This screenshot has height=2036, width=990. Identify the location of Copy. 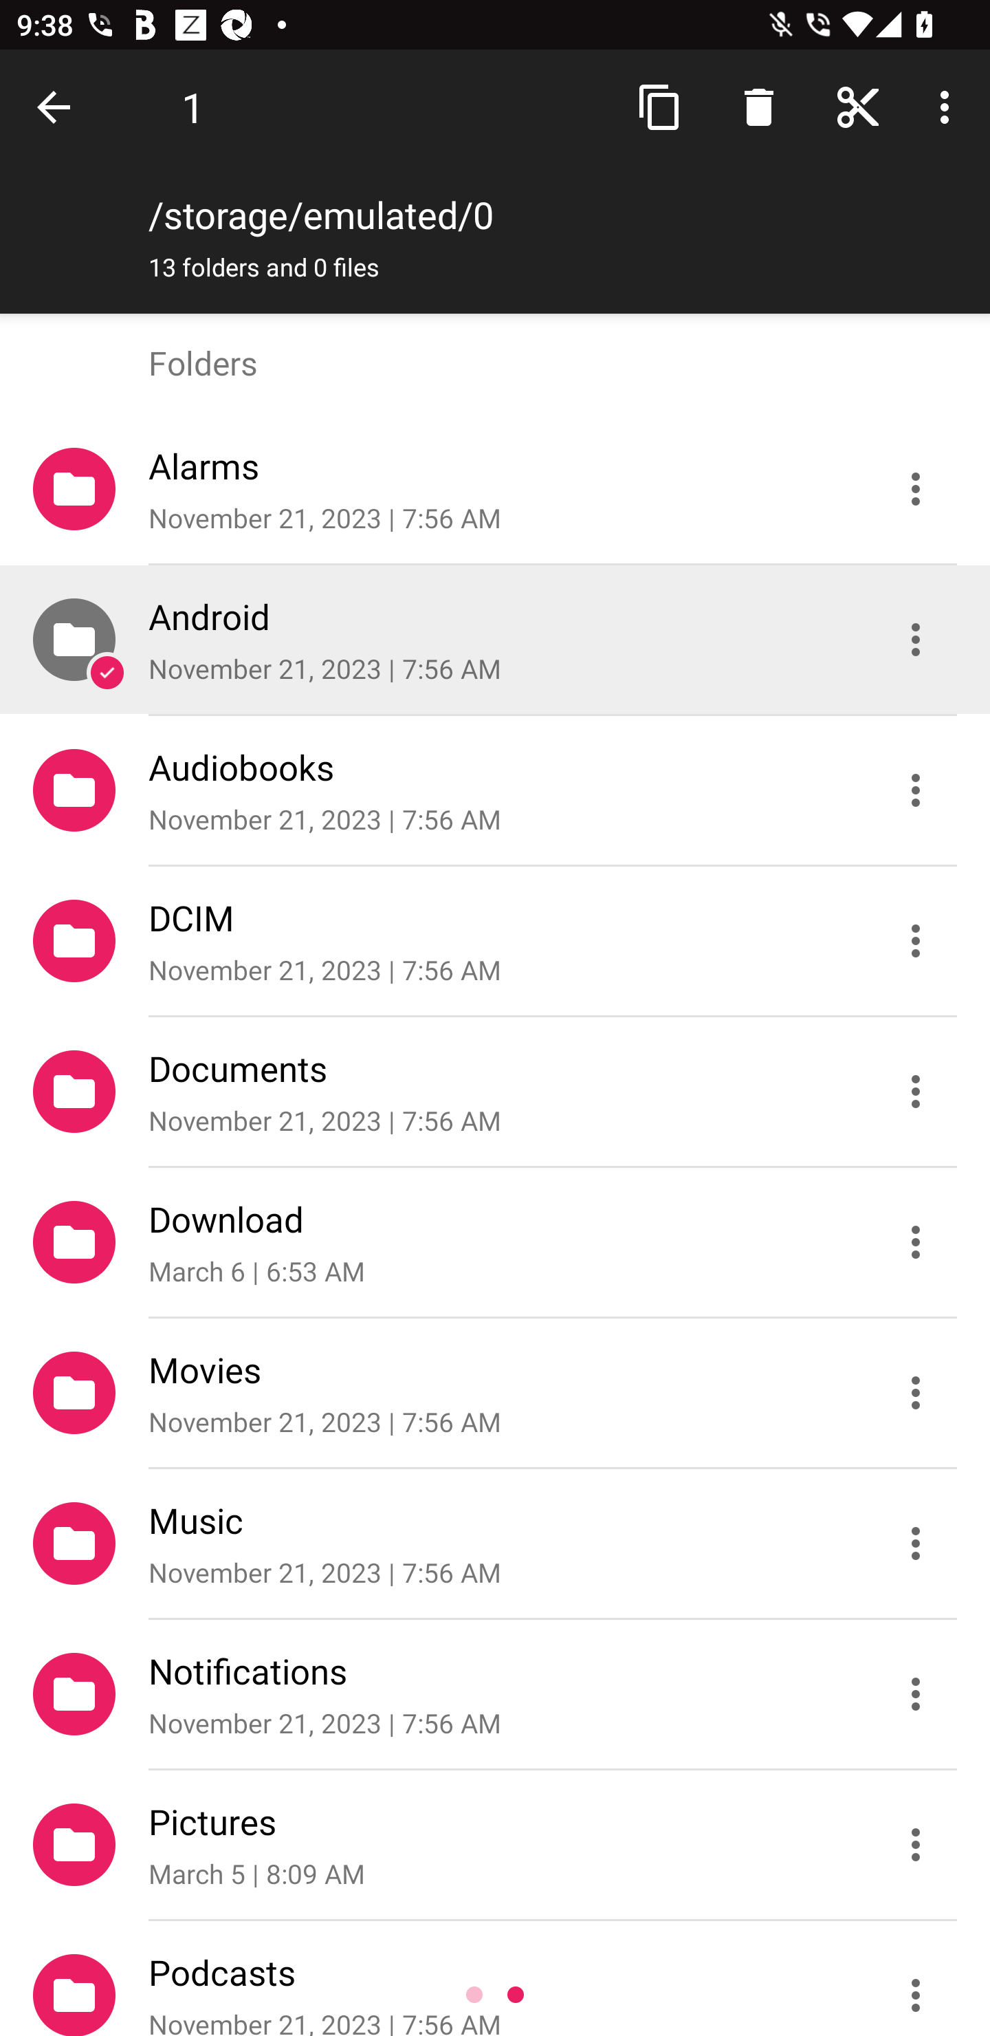
(660, 106).